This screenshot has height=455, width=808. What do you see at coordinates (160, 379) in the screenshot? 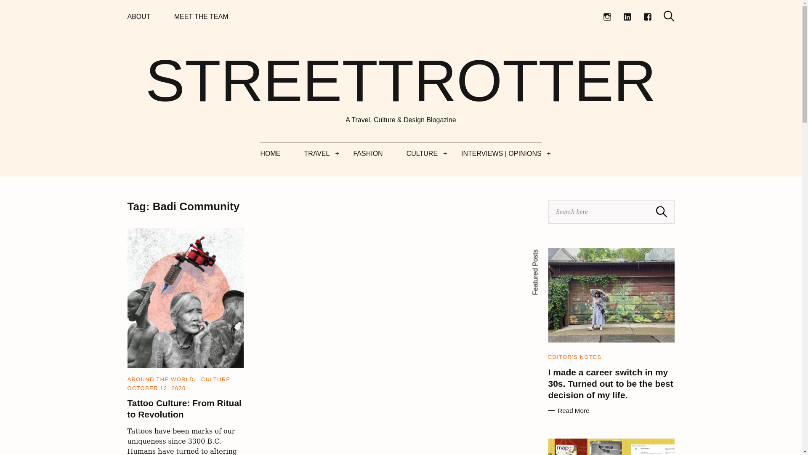
I see `AROUND THE WORLD` at bounding box center [160, 379].